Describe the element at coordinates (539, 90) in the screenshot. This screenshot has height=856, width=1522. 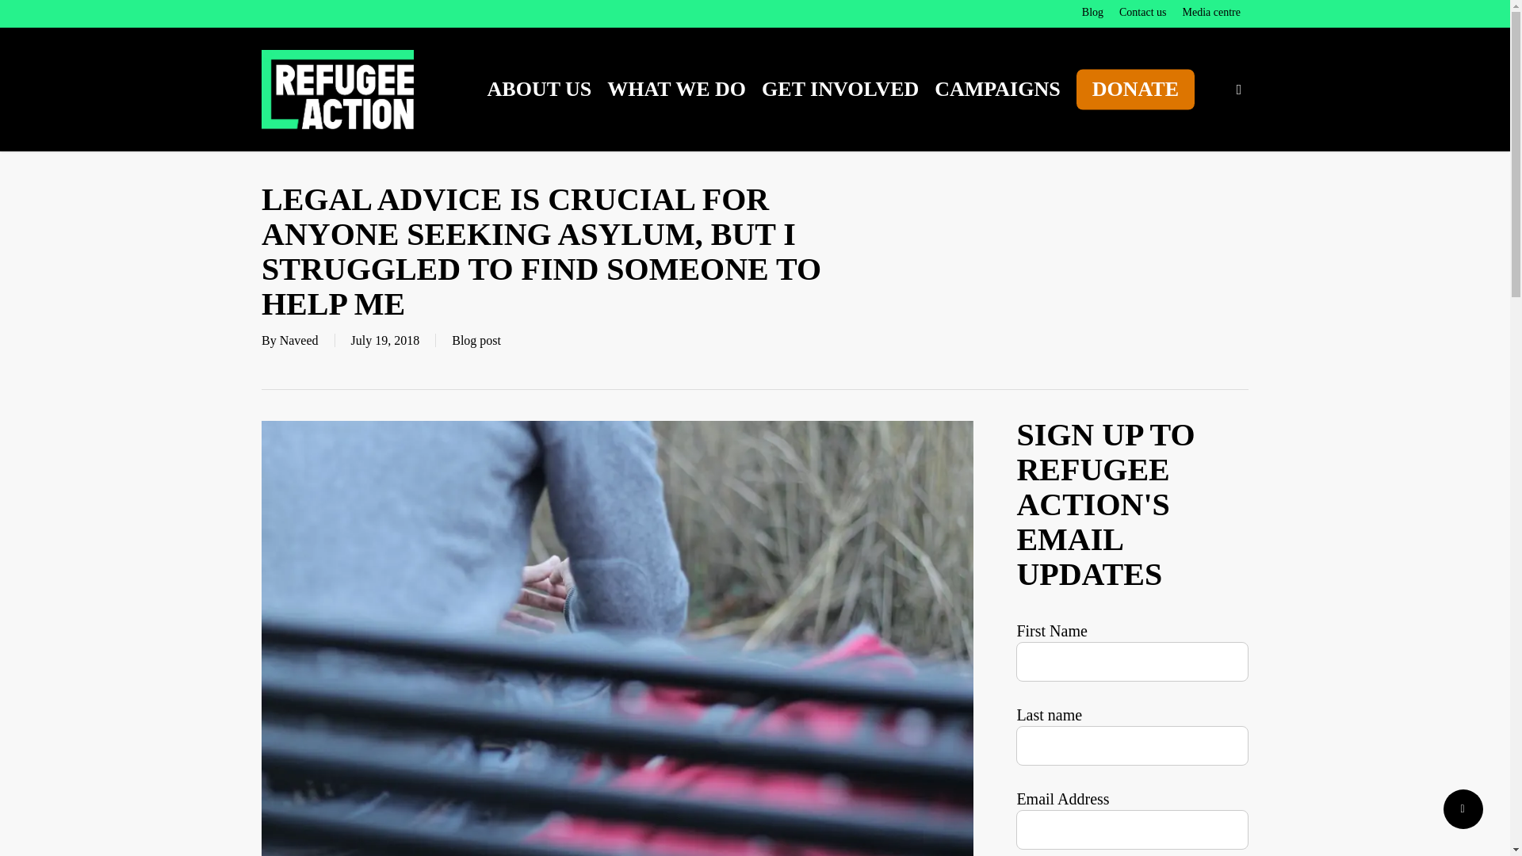
I see `ABOUT US` at that location.